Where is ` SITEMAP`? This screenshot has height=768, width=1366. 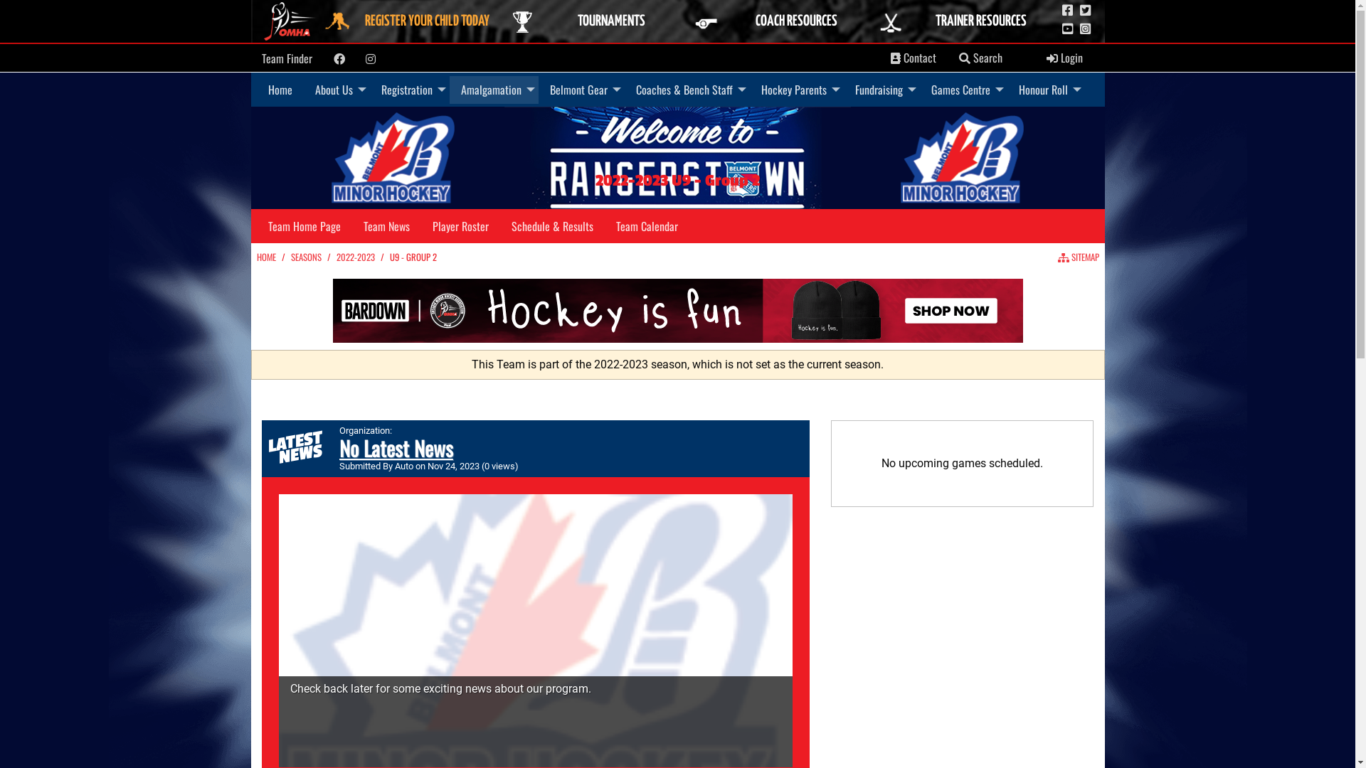  SITEMAP is located at coordinates (1078, 257).